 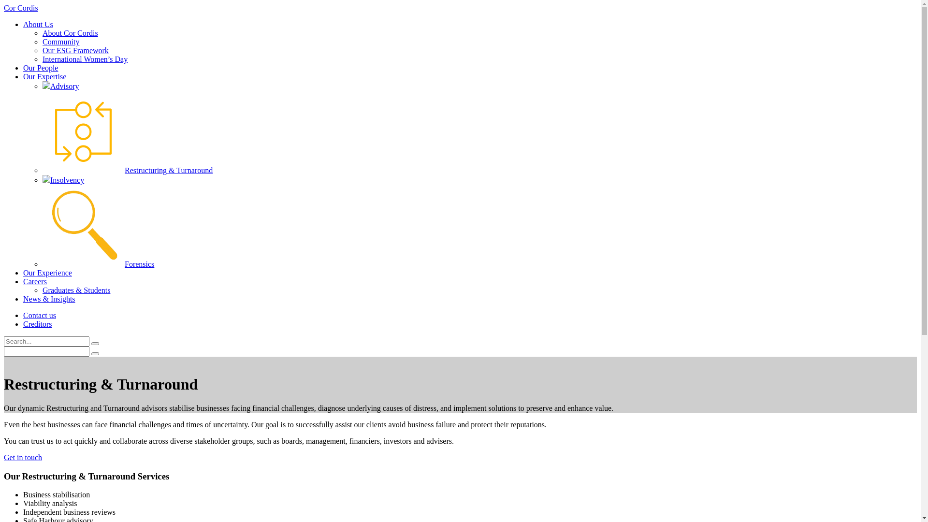 I want to click on Forensics, so click(x=99, y=264).